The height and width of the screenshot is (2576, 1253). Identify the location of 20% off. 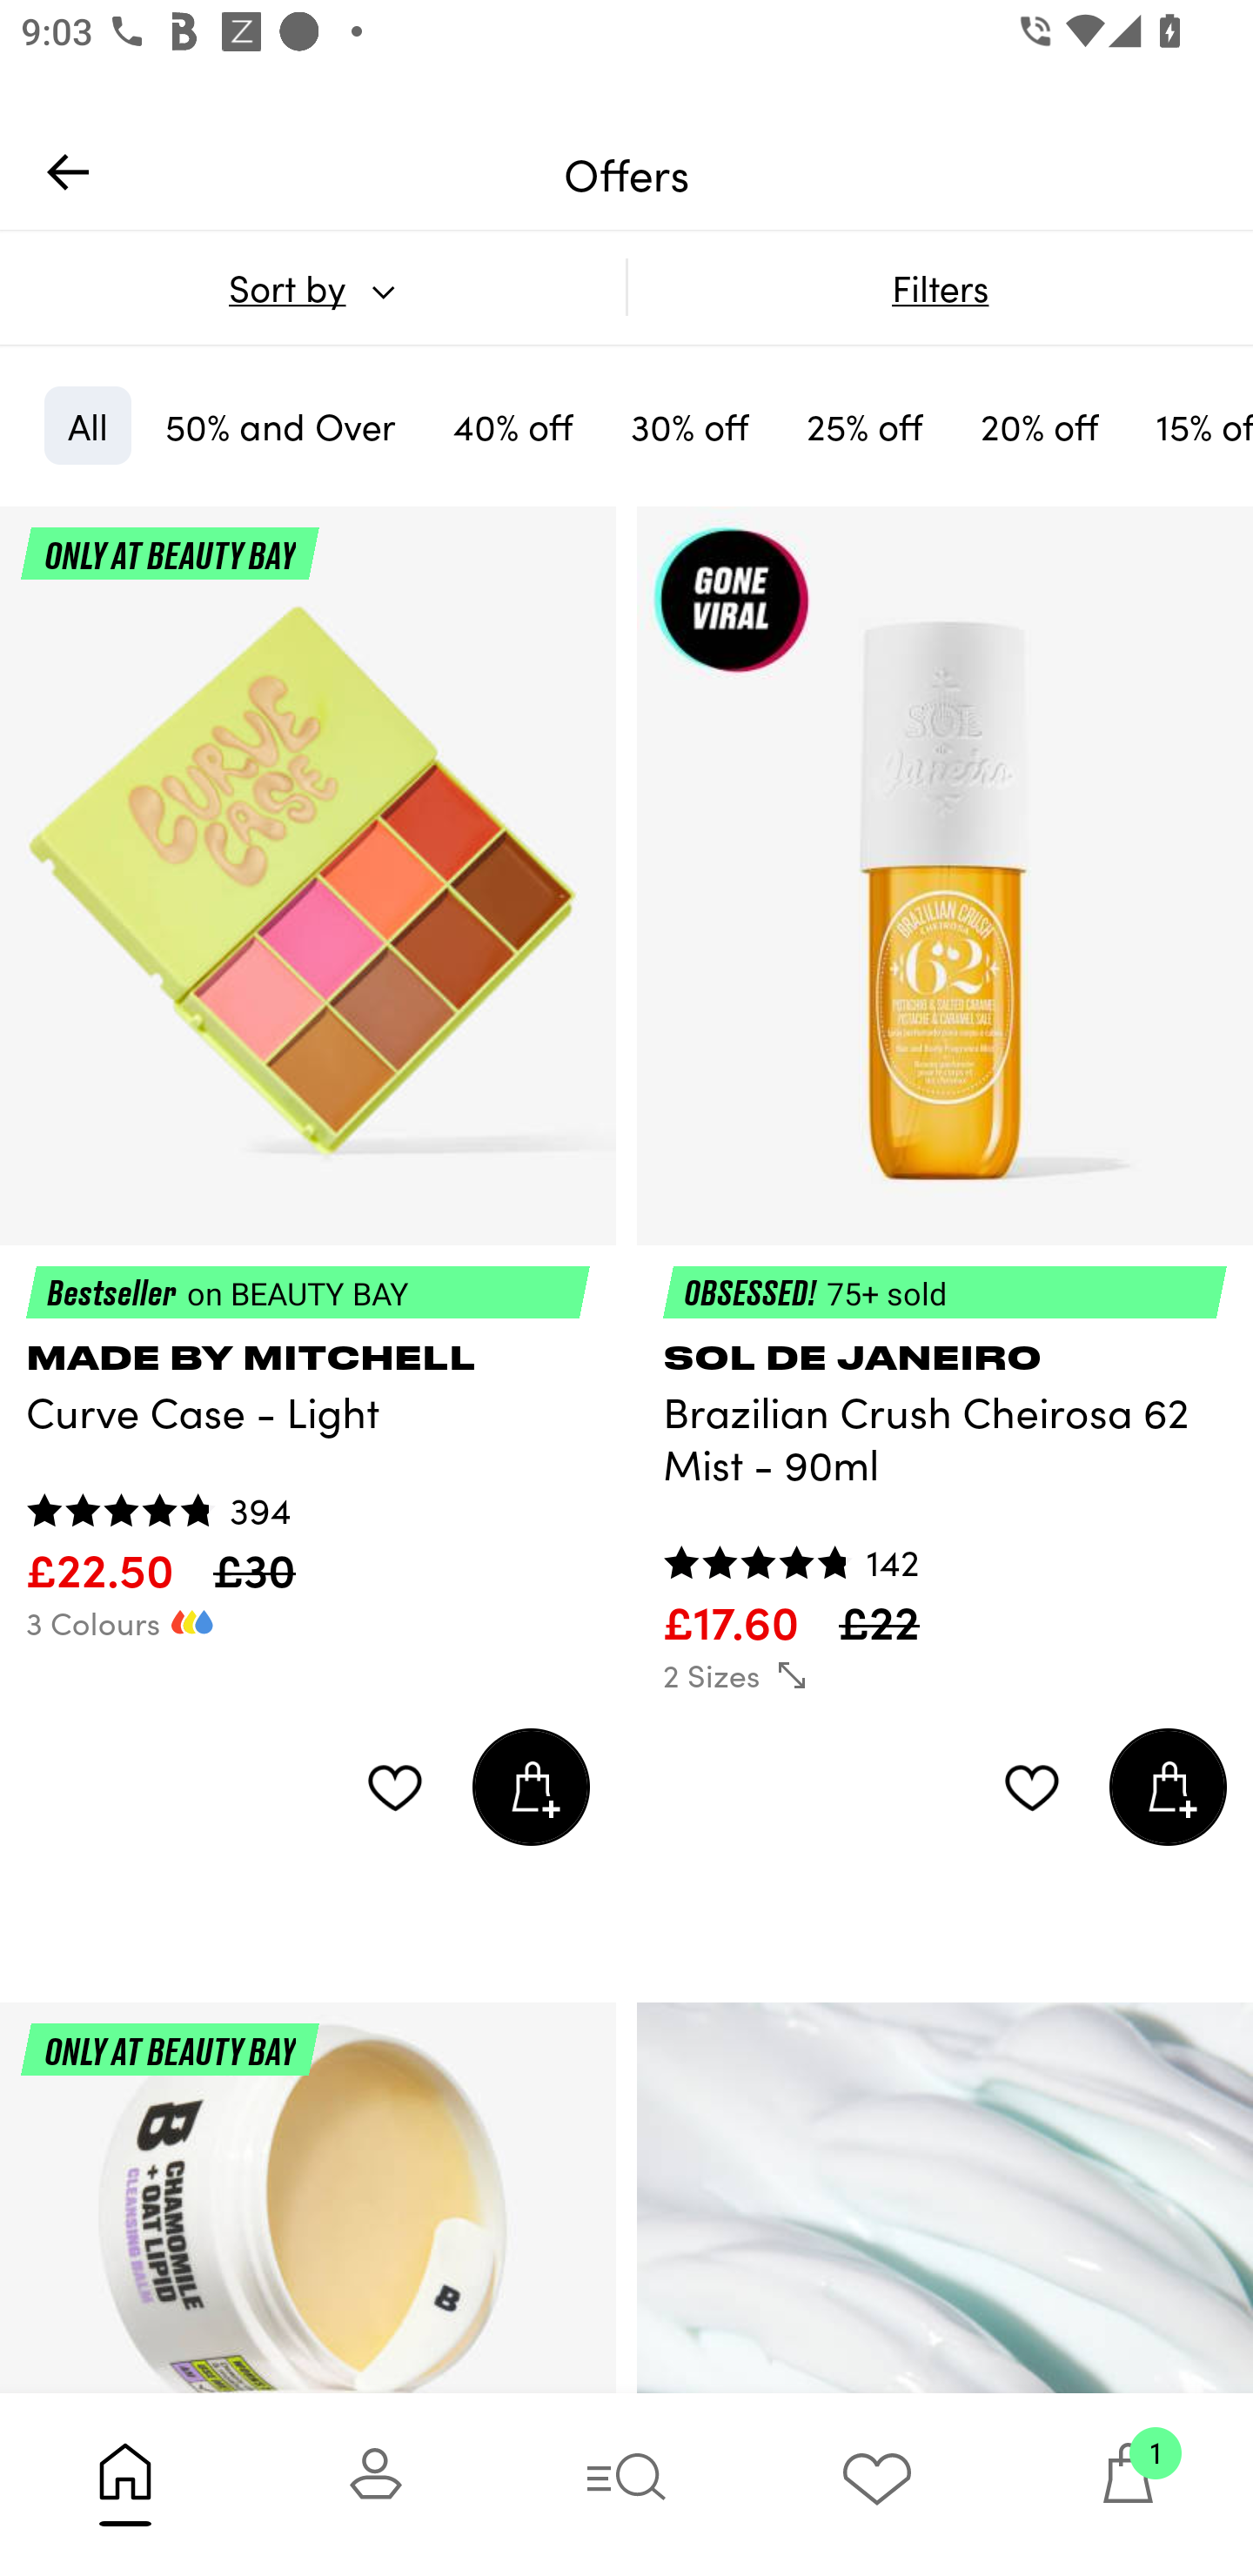
(1040, 425).